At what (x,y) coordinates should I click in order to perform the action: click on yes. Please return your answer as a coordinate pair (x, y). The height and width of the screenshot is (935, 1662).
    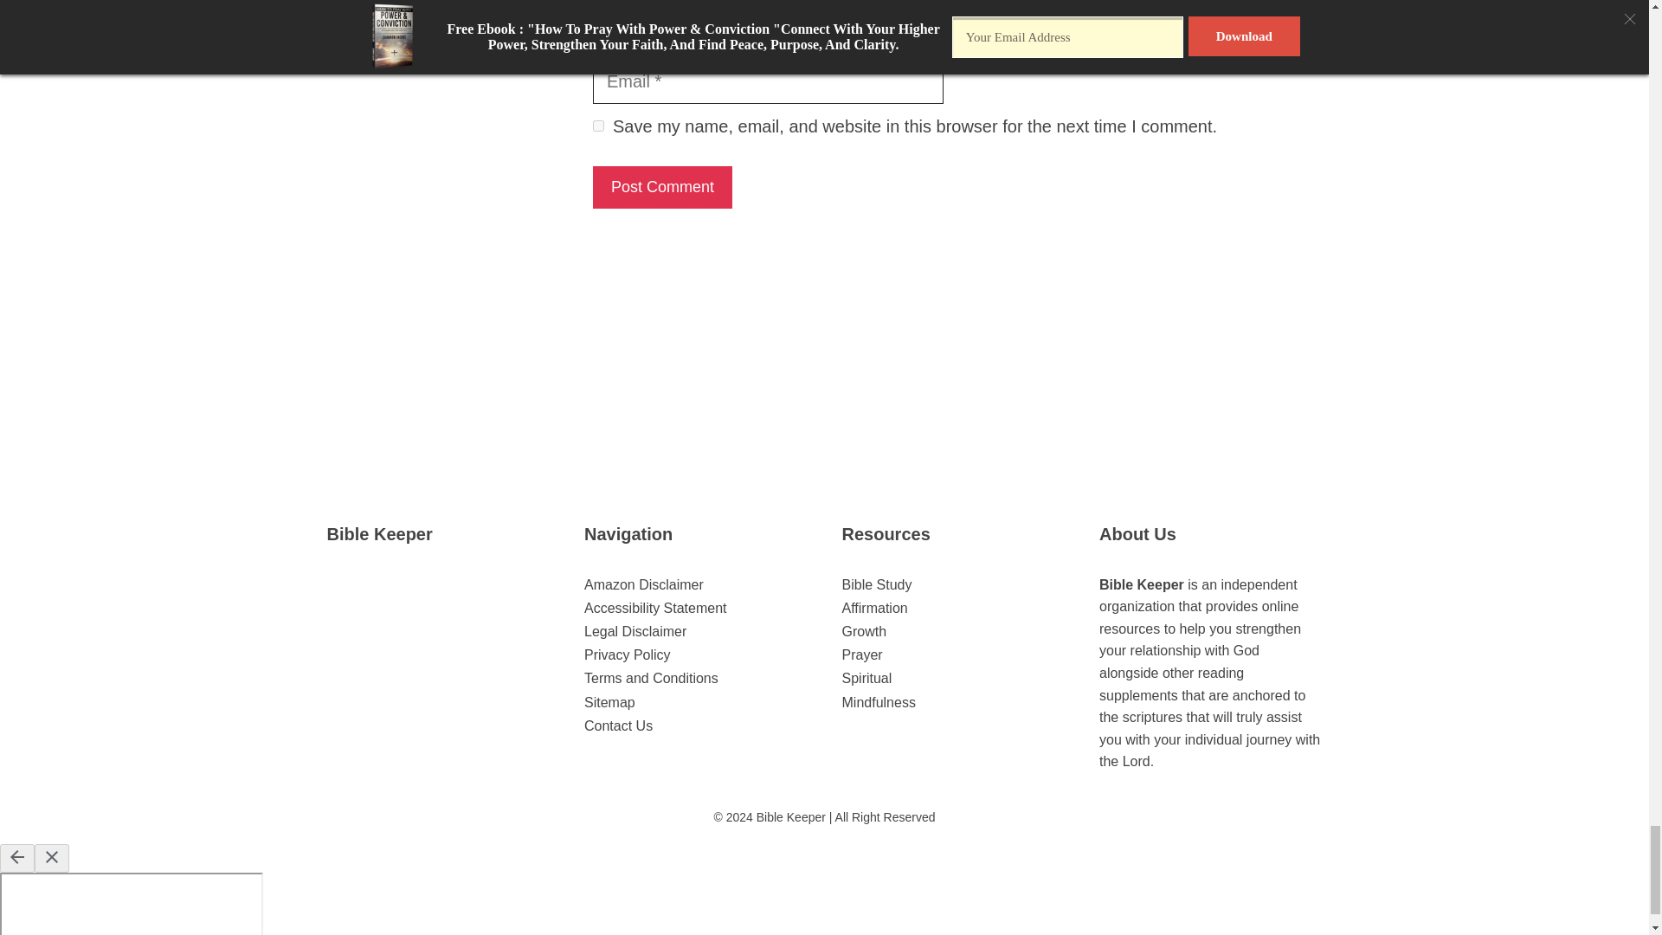
    Looking at the image, I should click on (599, 126).